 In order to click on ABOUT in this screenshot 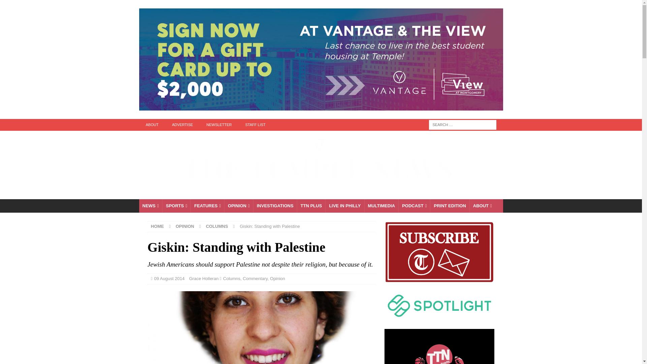, I will do `click(152, 125)`.